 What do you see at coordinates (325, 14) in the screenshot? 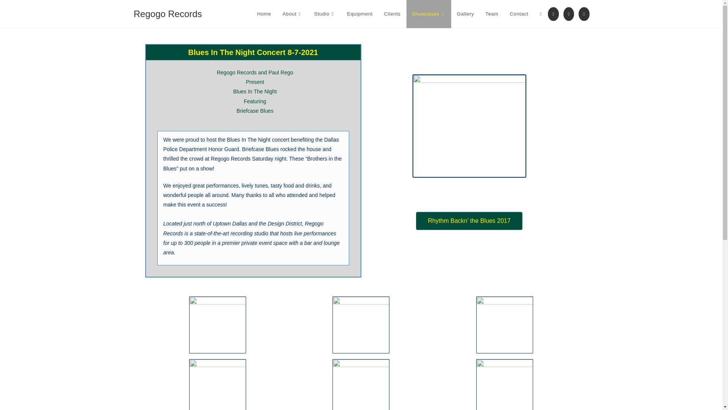
I see `Studio` at bounding box center [325, 14].